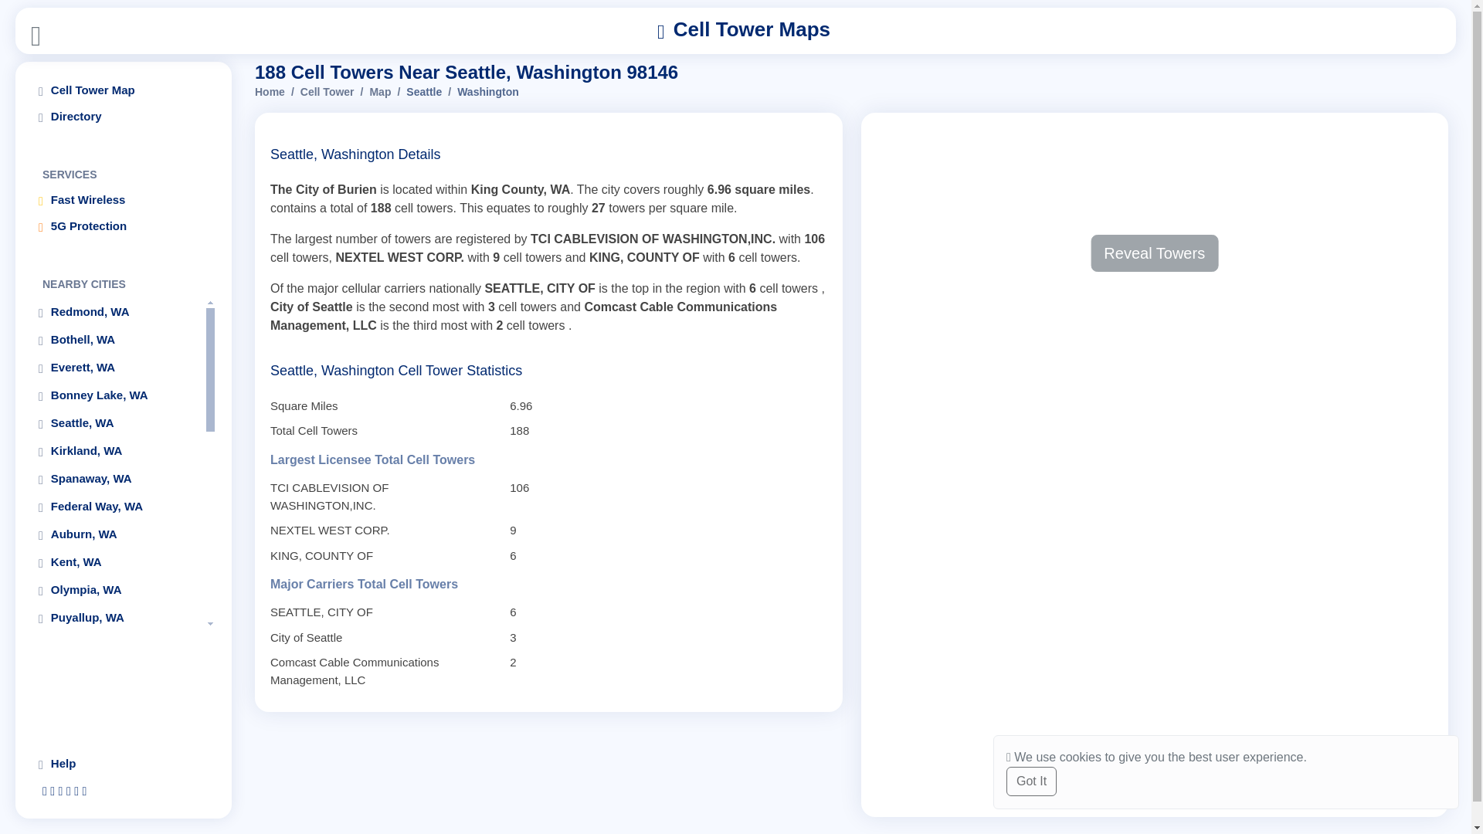 The width and height of the screenshot is (1483, 834). What do you see at coordinates (117, 618) in the screenshot?
I see `Puyallup, WA` at bounding box center [117, 618].